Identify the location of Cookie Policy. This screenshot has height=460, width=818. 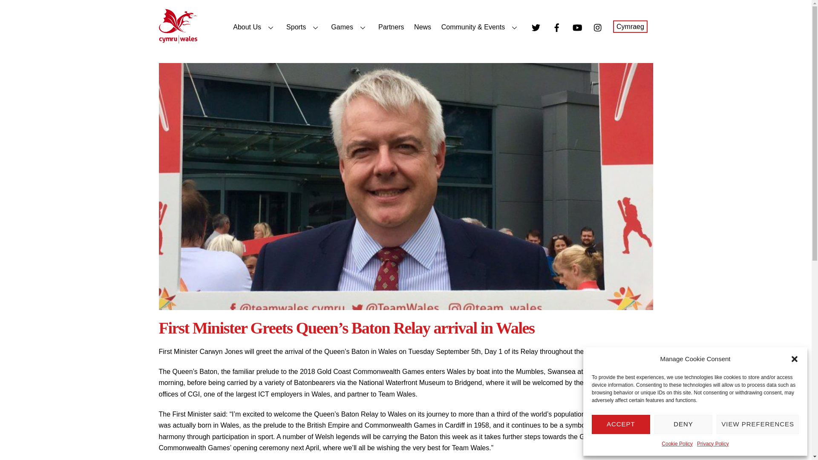
(677, 444).